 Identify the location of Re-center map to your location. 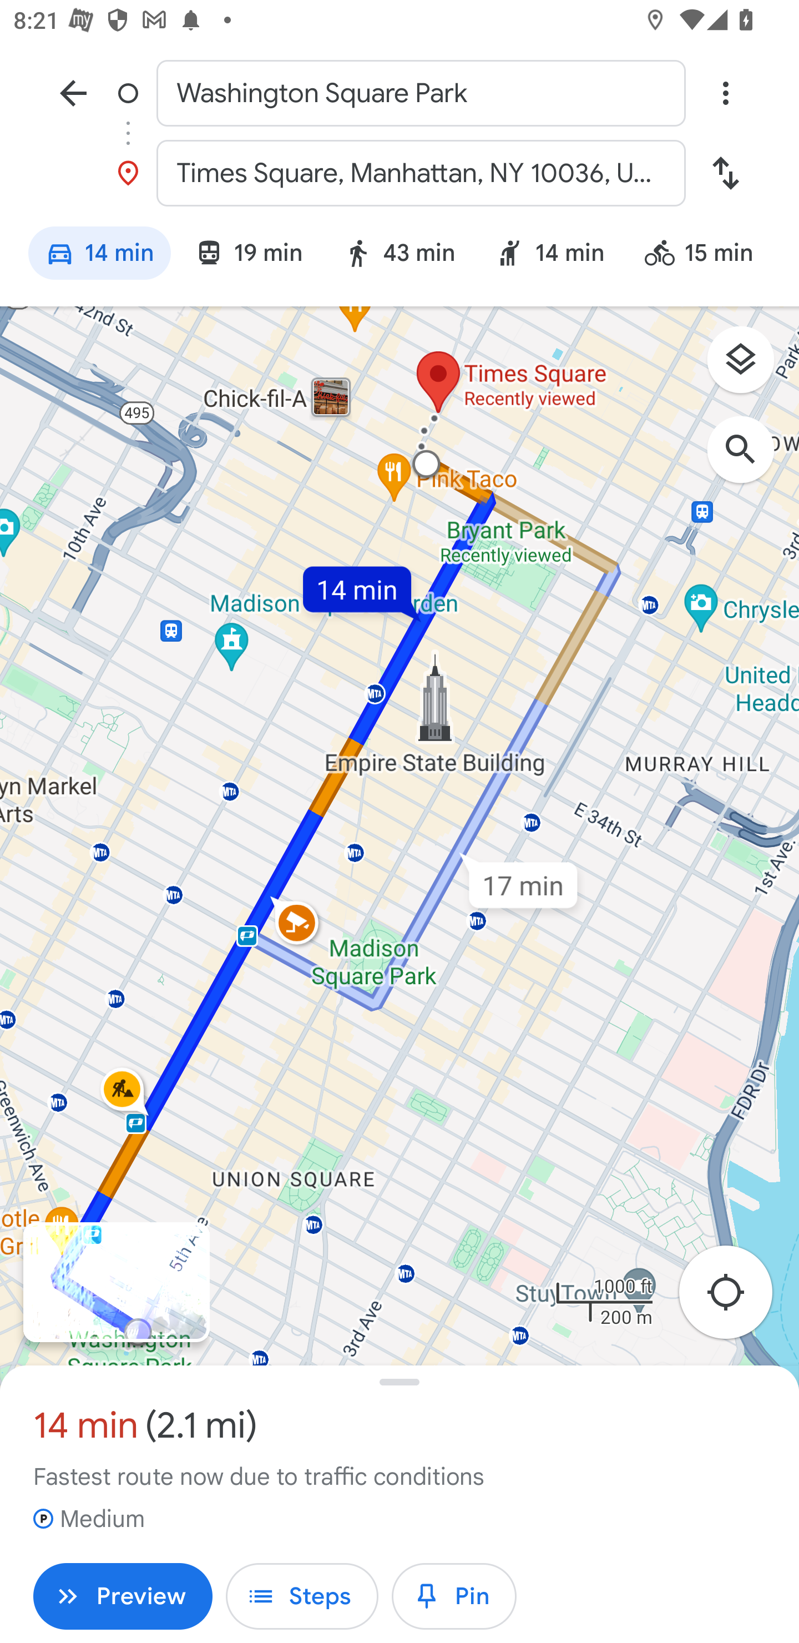
(736, 1298).